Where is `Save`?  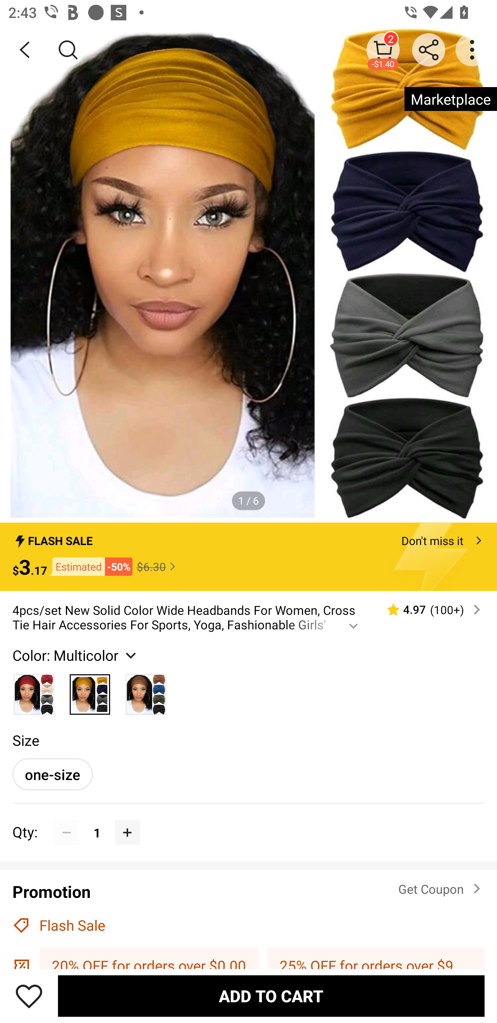 Save is located at coordinates (29, 996).